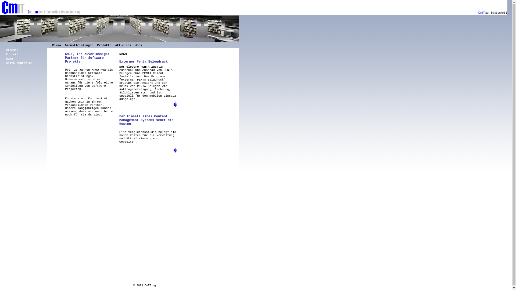 The height and width of the screenshot is (290, 516). What do you see at coordinates (56, 45) in the screenshot?
I see `Firma` at bounding box center [56, 45].